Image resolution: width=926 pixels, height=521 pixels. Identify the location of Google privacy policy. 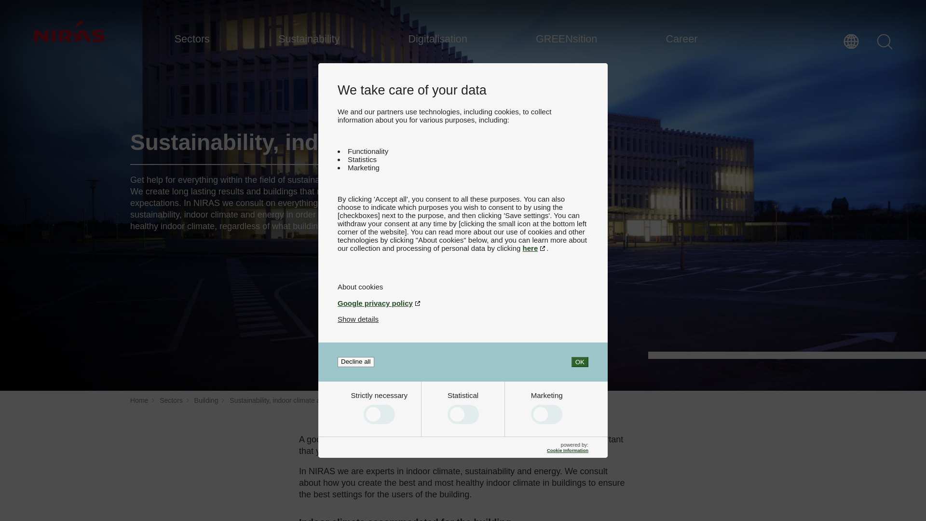
(463, 303).